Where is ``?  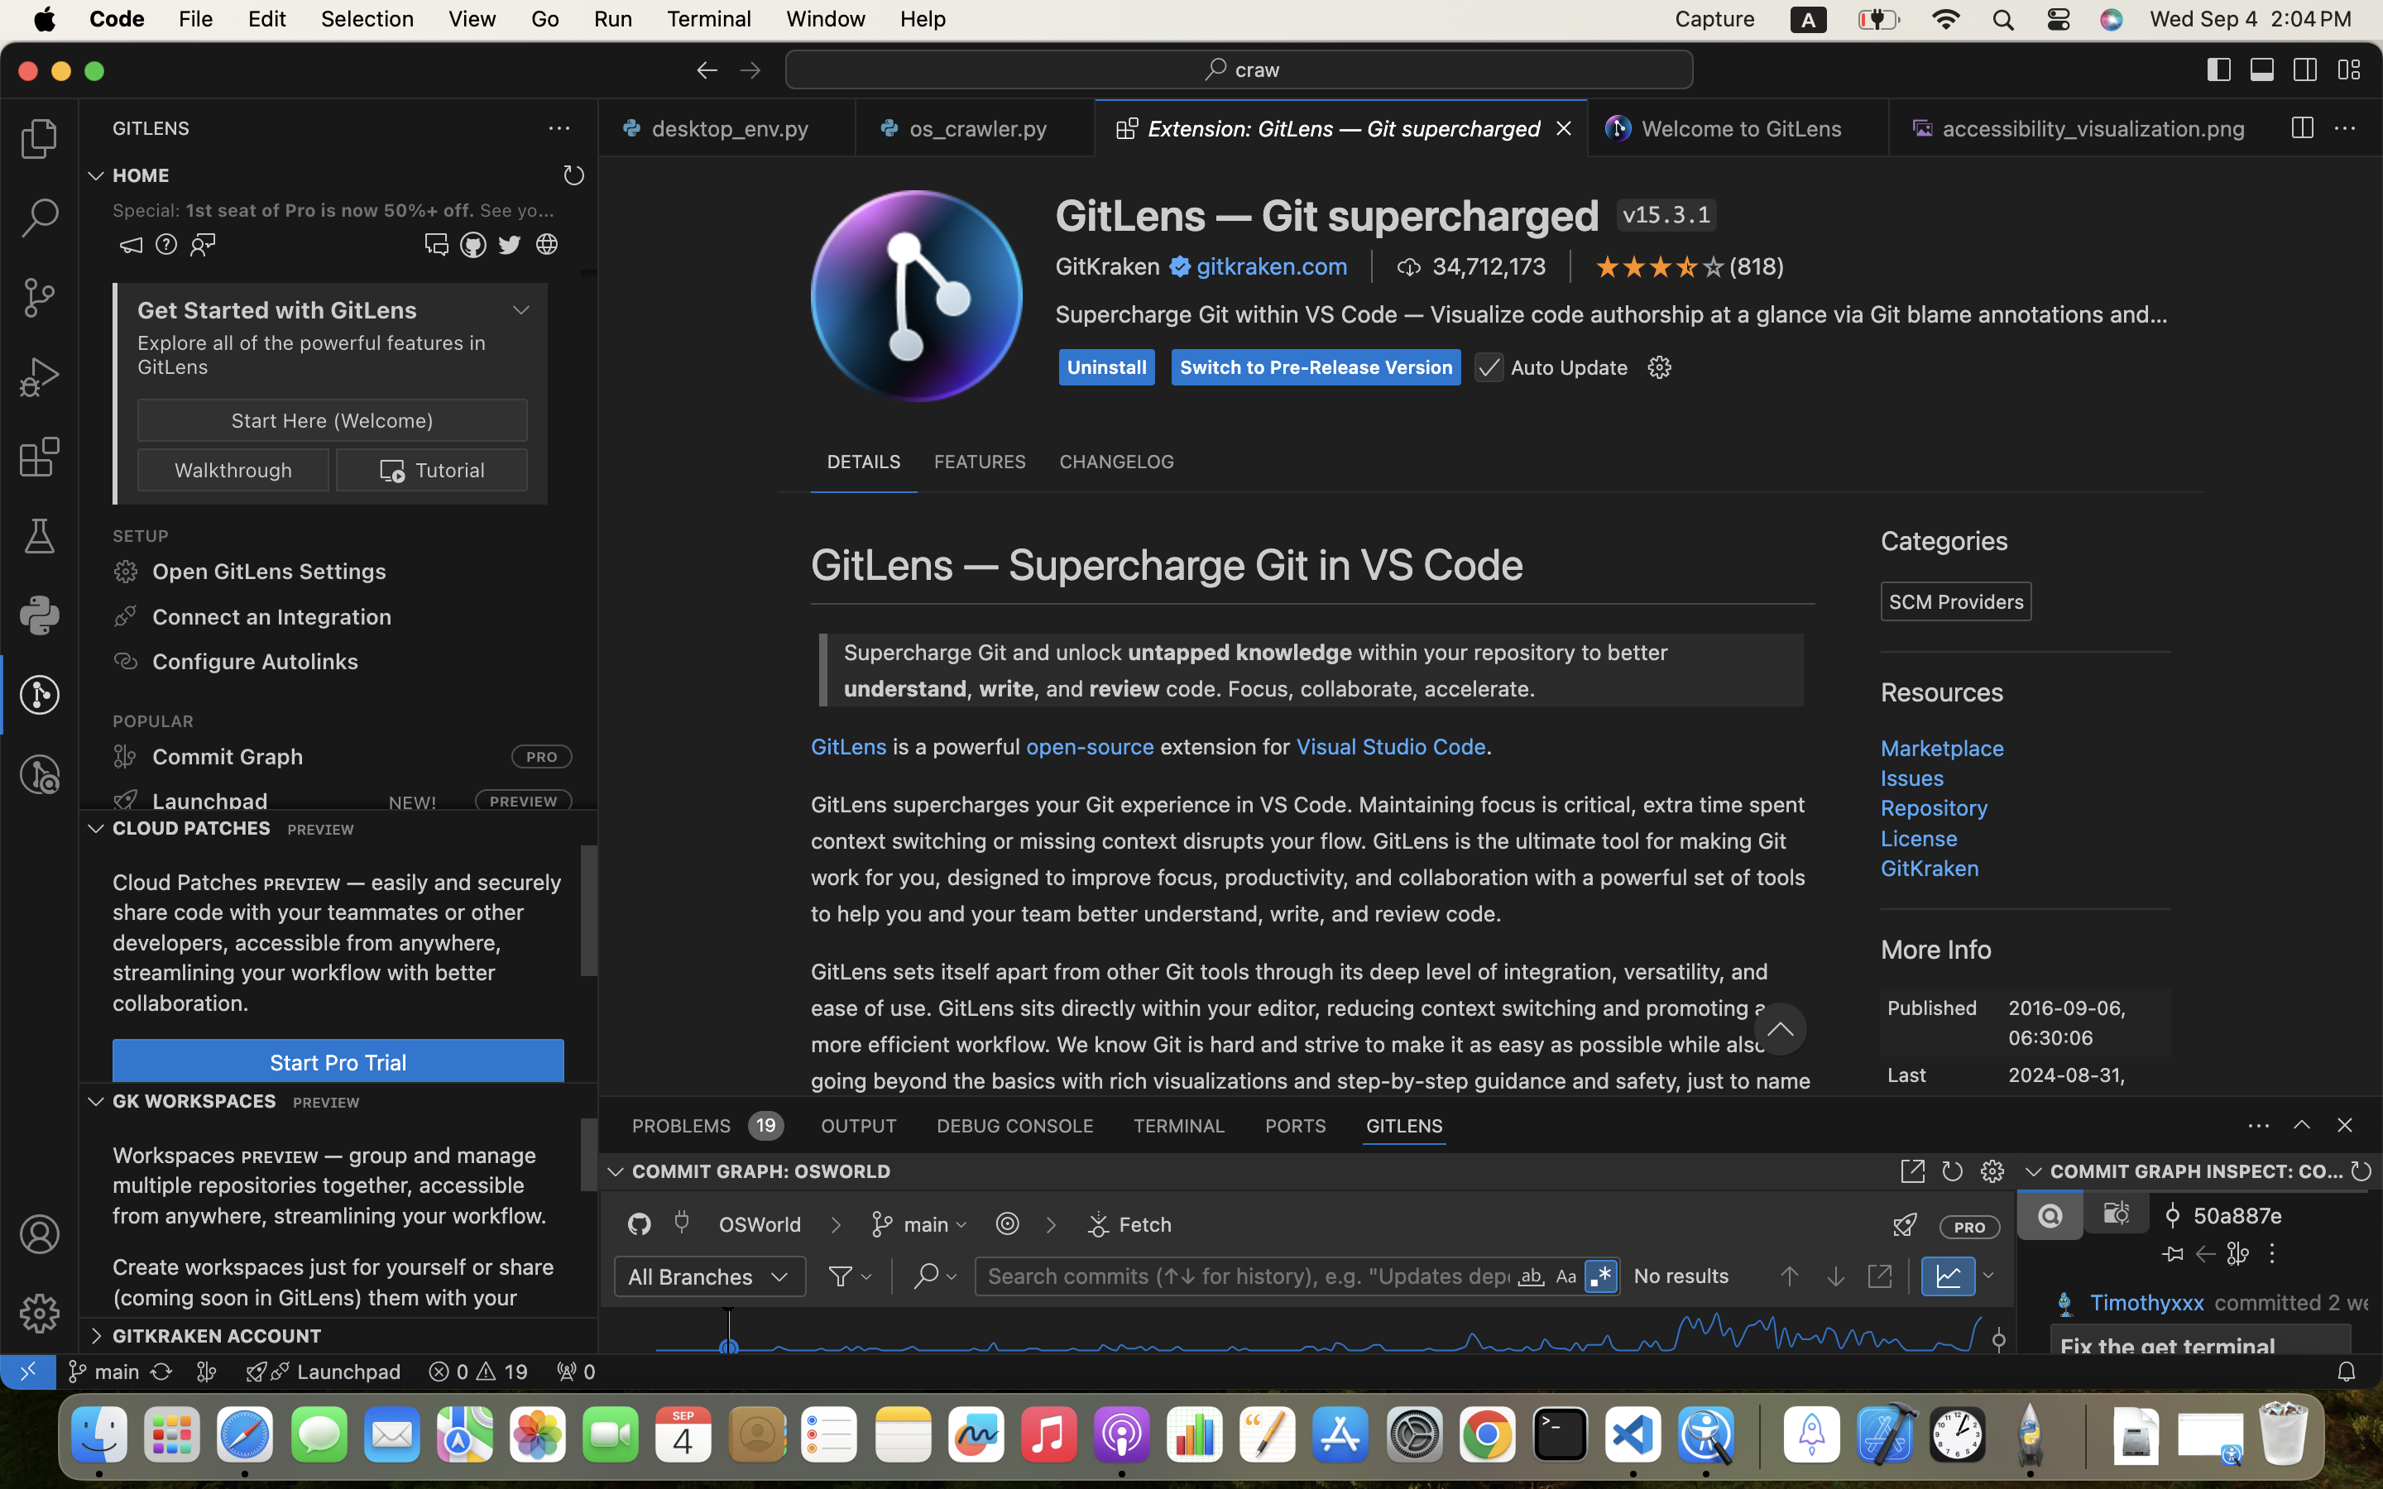  is located at coordinates (1503, 936).